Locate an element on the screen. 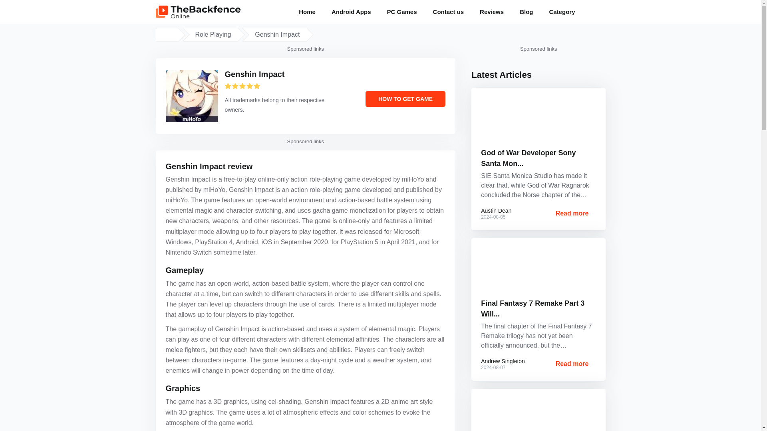 The width and height of the screenshot is (767, 431). Home is located at coordinates (307, 12).